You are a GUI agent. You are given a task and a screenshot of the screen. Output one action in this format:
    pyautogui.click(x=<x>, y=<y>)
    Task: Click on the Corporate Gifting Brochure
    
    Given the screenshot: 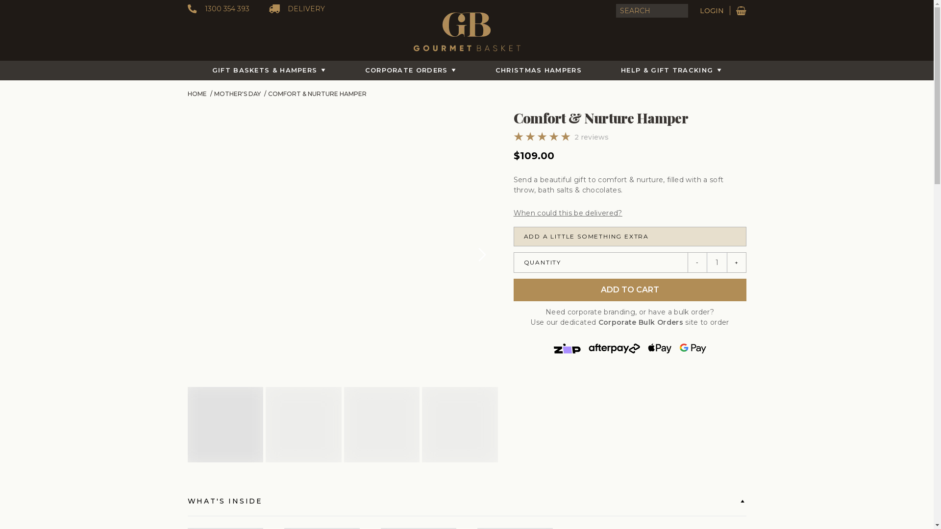 What is the action you would take?
    pyautogui.click(x=506, y=392)
    